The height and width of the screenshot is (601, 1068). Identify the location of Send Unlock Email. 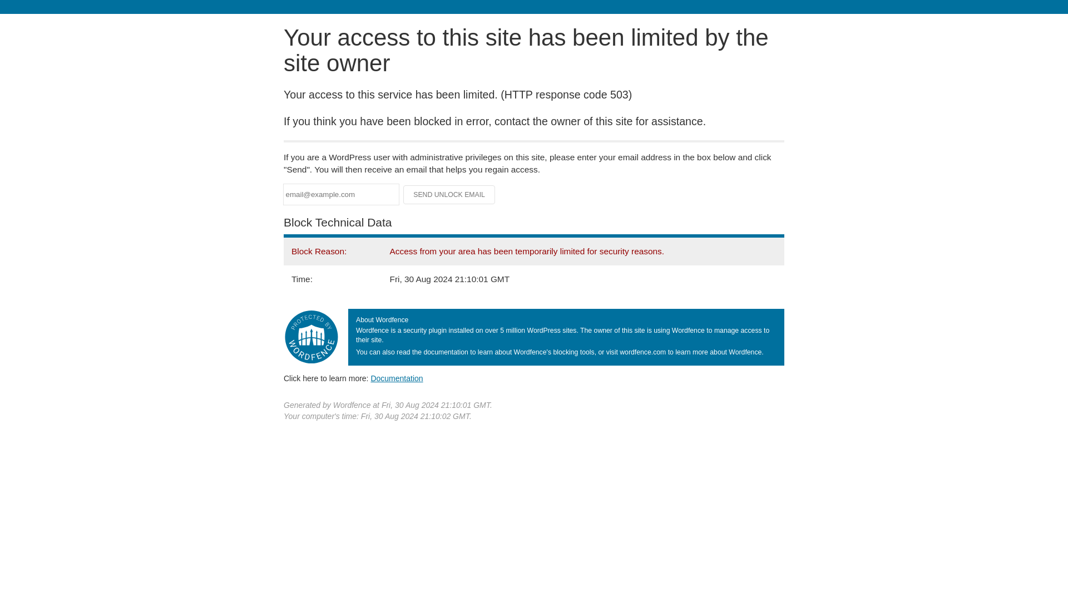
(449, 195).